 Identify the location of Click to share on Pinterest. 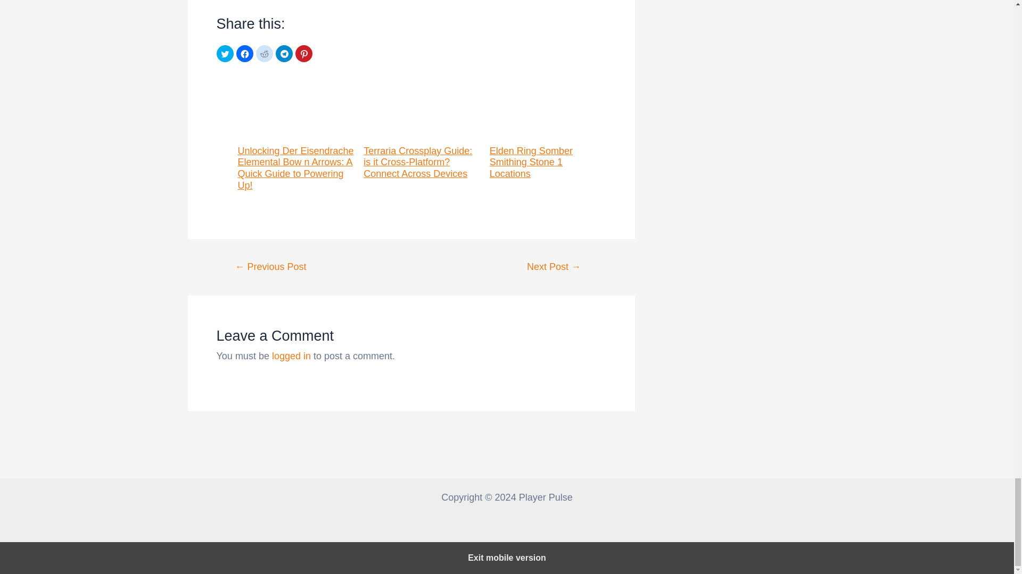
(303, 53).